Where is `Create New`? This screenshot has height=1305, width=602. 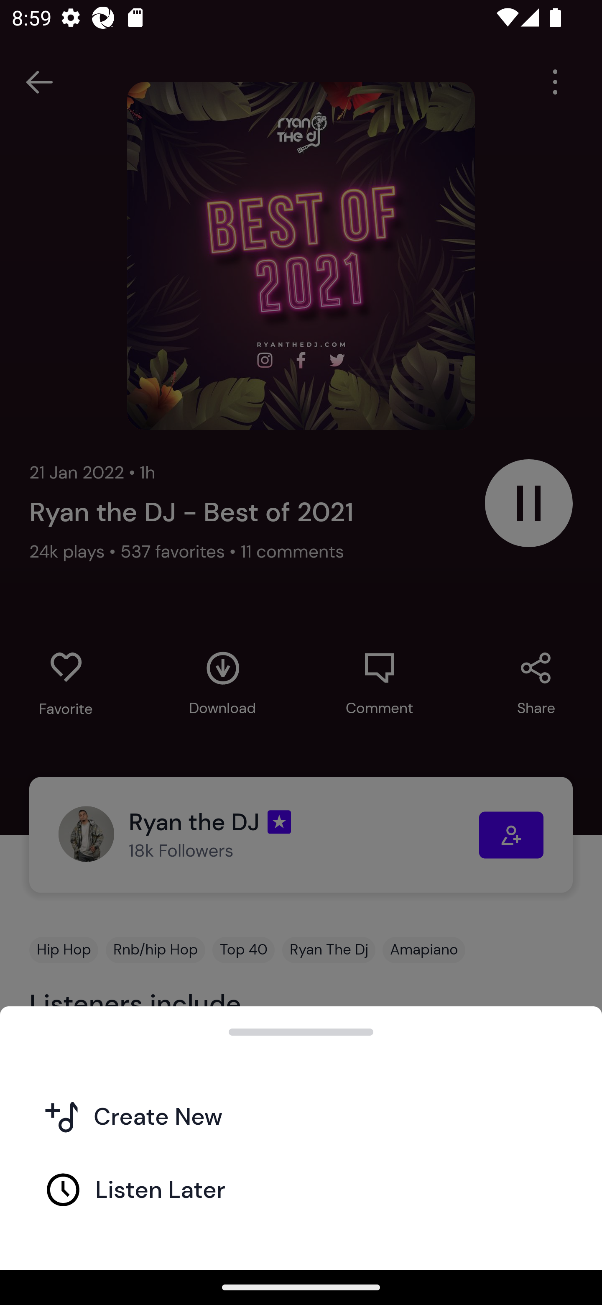 Create New is located at coordinates (301, 1116).